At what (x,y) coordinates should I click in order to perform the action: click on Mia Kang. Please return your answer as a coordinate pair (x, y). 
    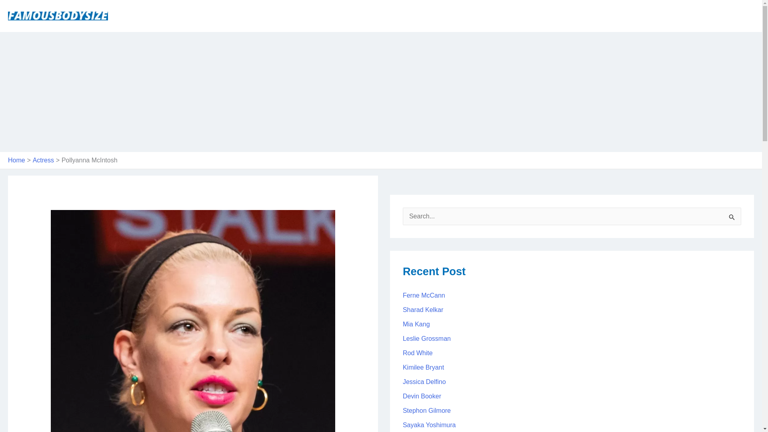
    Looking at the image, I should click on (416, 324).